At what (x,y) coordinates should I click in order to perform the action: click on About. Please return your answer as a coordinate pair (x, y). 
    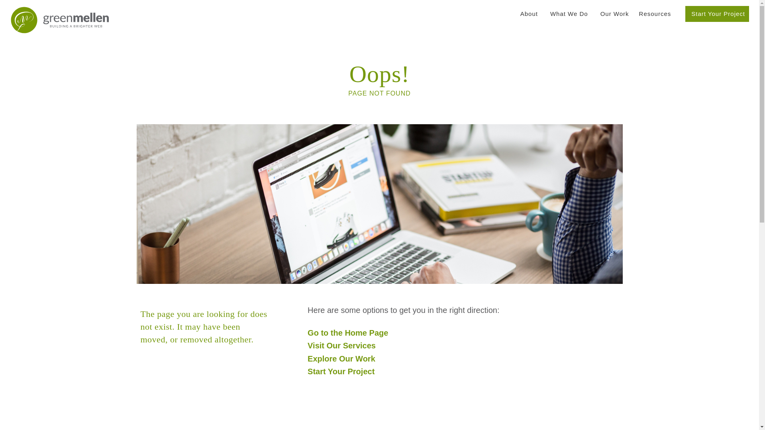
    Looking at the image, I should click on (529, 14).